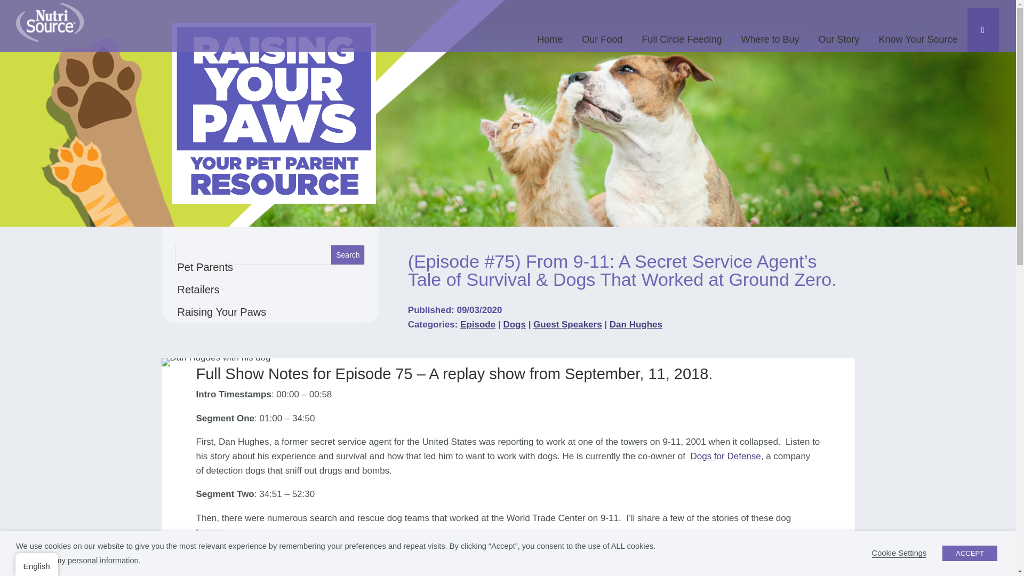 Image resolution: width=1024 pixels, height=576 pixels. What do you see at coordinates (221, 289) in the screenshot?
I see `Home` at bounding box center [221, 289].